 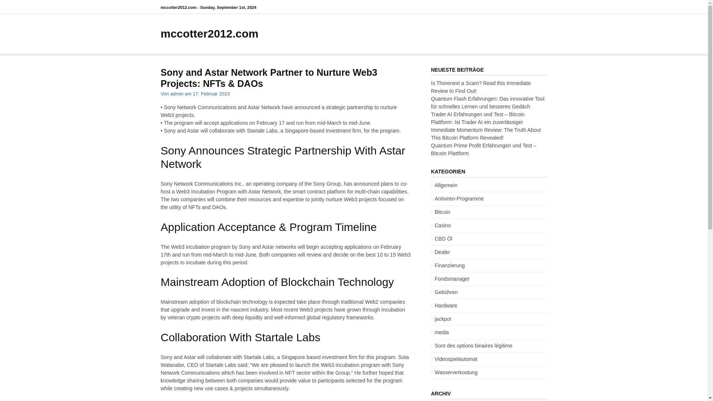 What do you see at coordinates (211, 94) in the screenshot?
I see `17. Februar 2023` at bounding box center [211, 94].